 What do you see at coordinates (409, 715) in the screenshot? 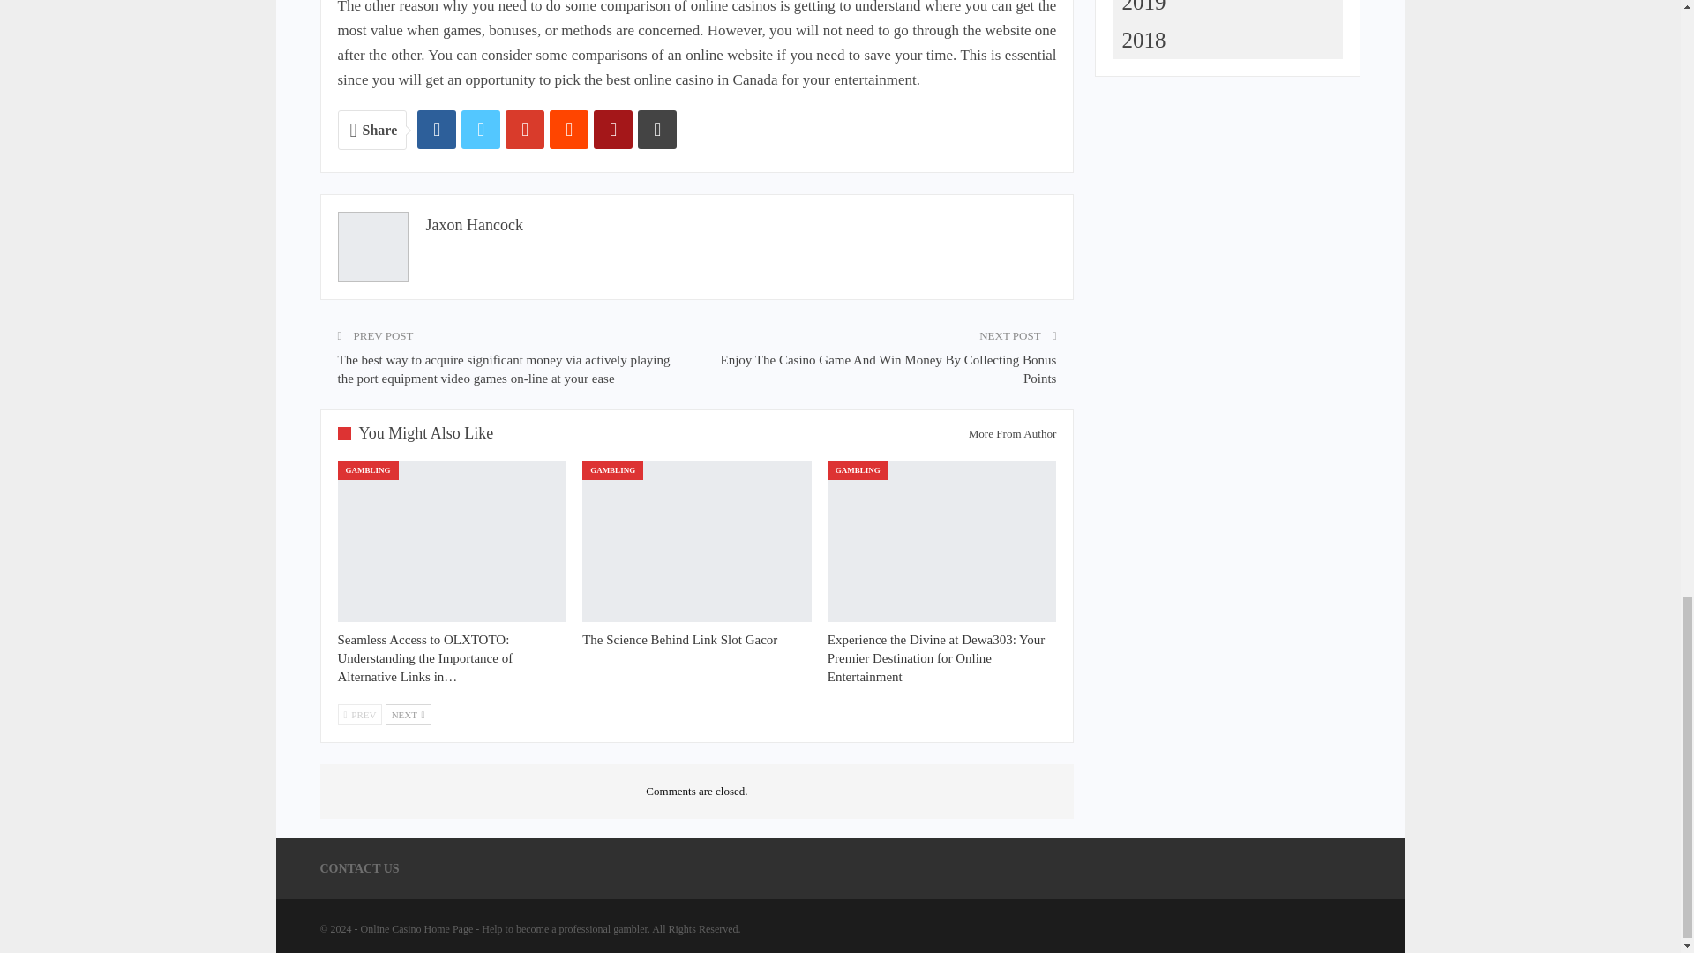
I see `Next` at bounding box center [409, 715].